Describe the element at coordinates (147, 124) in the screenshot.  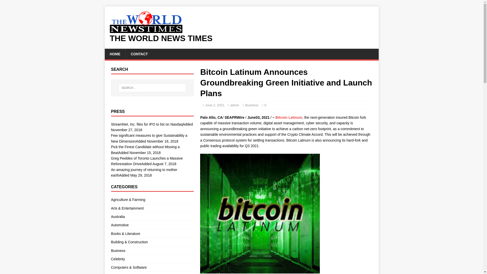
I see `StreamNet, Inc. files for IPO to list on Nasdaq` at that location.